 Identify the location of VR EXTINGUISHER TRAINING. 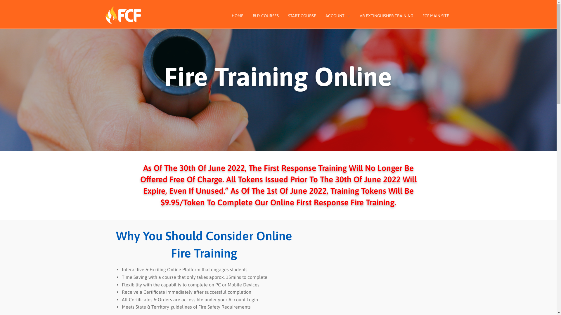
(386, 15).